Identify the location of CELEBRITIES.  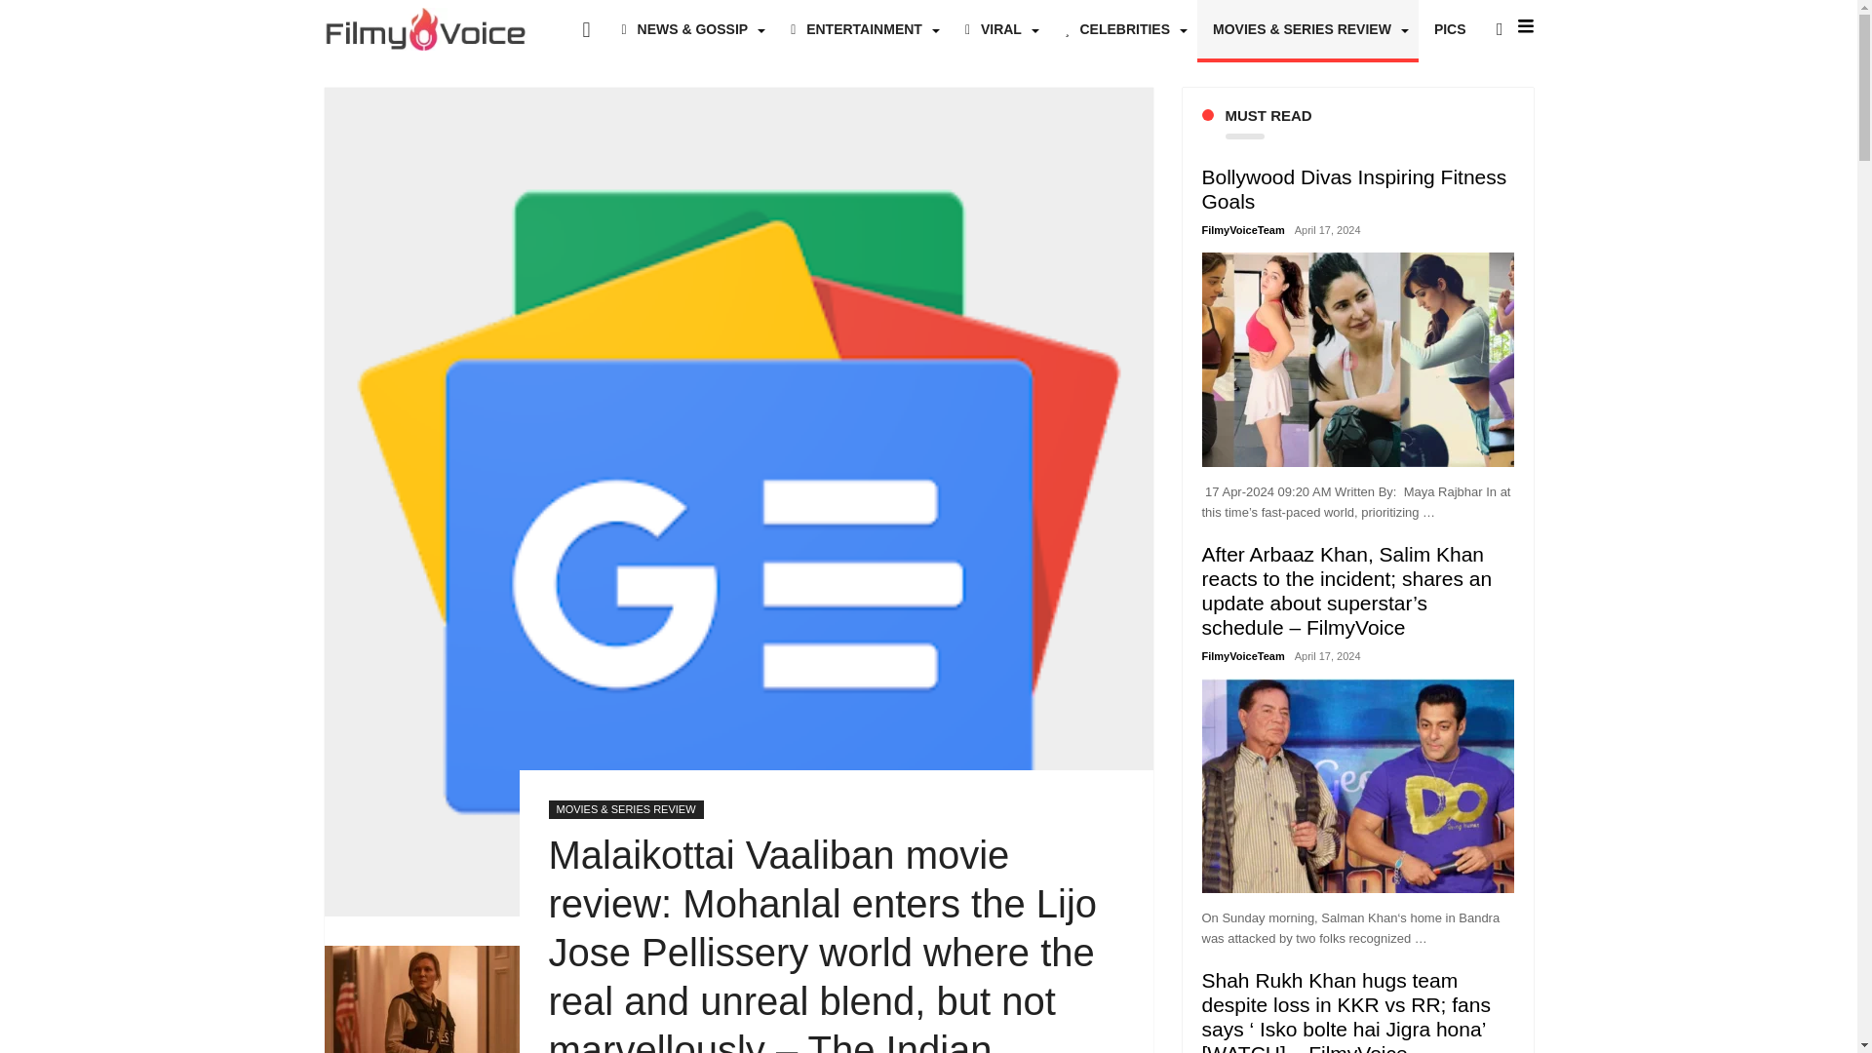
(1123, 29).